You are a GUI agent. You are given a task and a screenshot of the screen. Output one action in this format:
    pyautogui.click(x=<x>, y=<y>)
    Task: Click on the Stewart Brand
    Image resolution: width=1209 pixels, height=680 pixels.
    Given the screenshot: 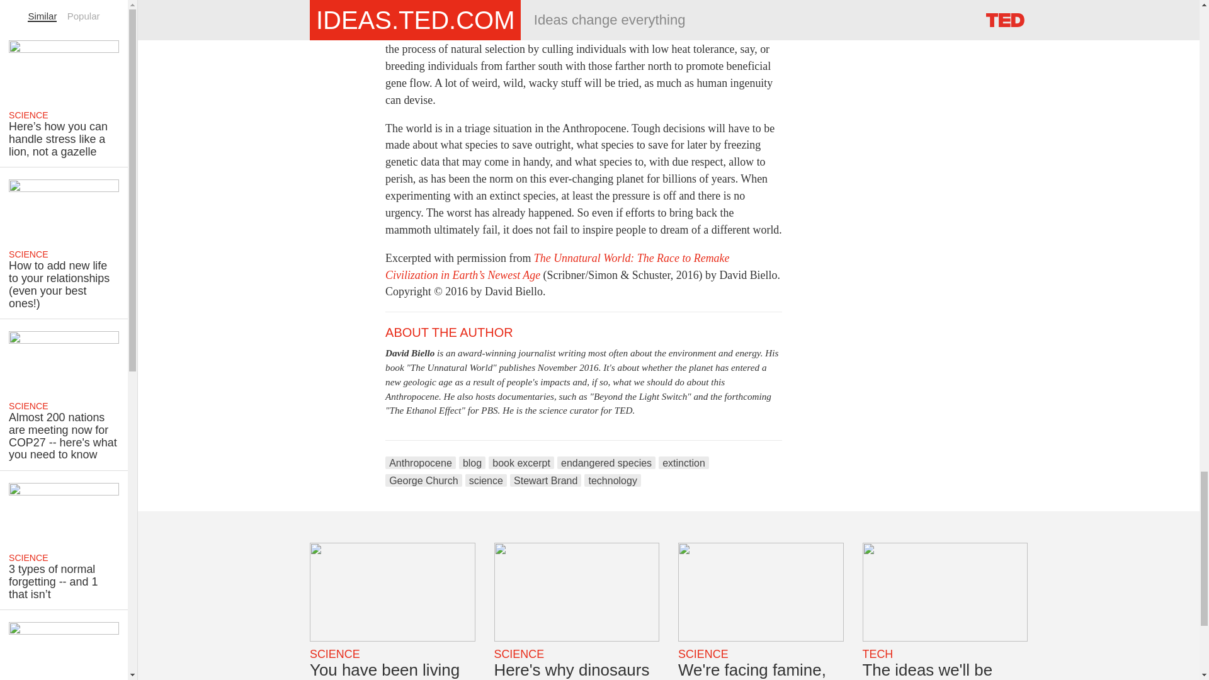 What is the action you would take?
    pyautogui.click(x=545, y=480)
    